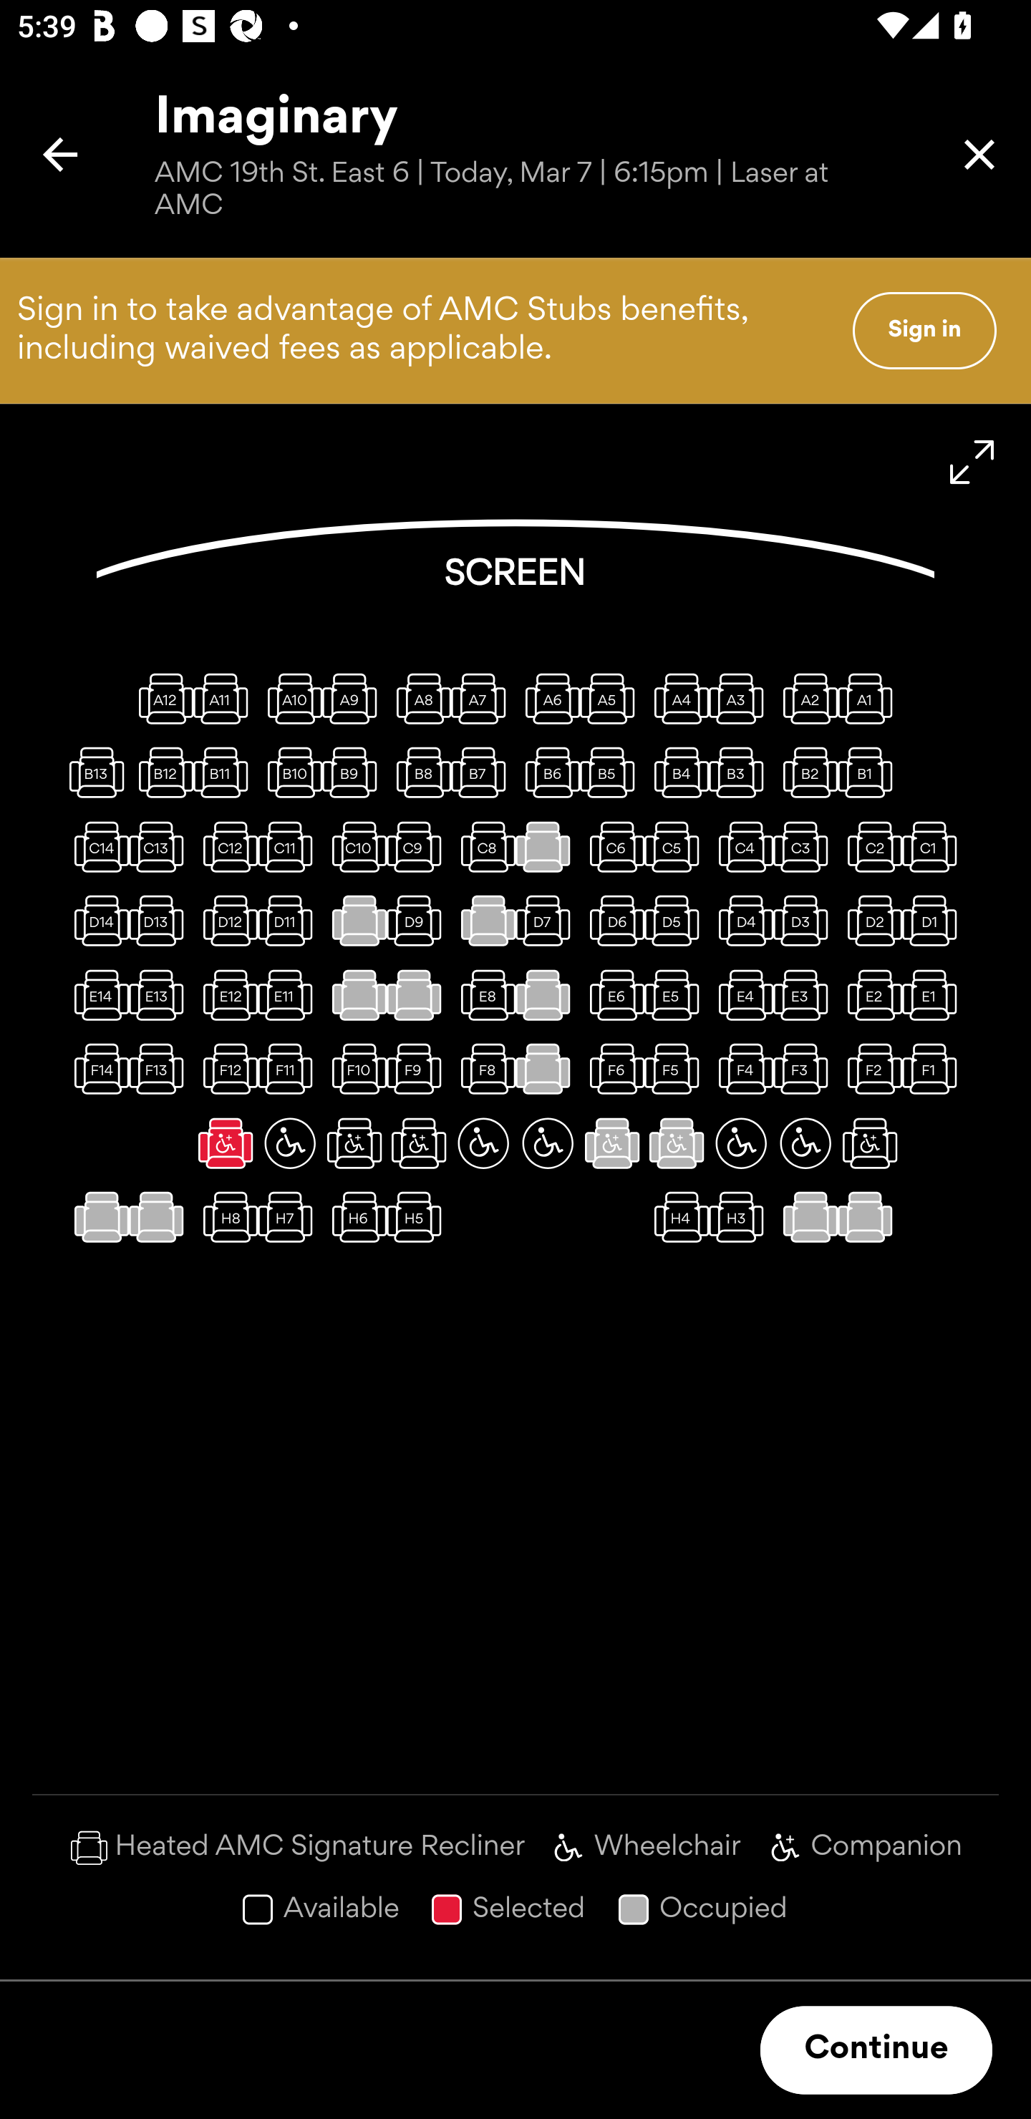  What do you see at coordinates (419, 1217) in the screenshot?
I see `H5, Regular seat, available` at bounding box center [419, 1217].